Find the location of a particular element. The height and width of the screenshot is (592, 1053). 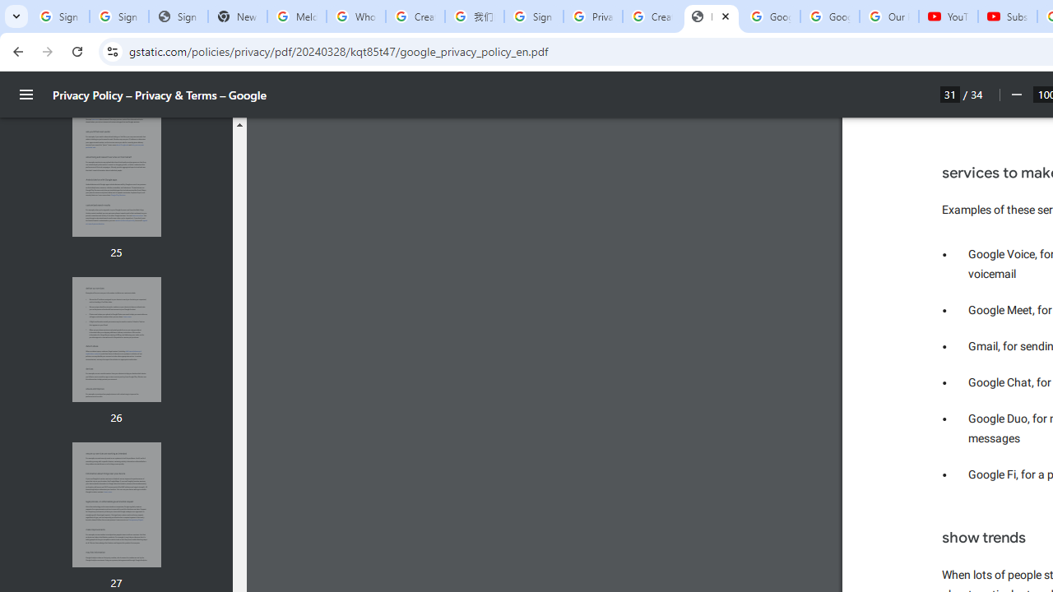

New Tab is located at coordinates (238, 16).